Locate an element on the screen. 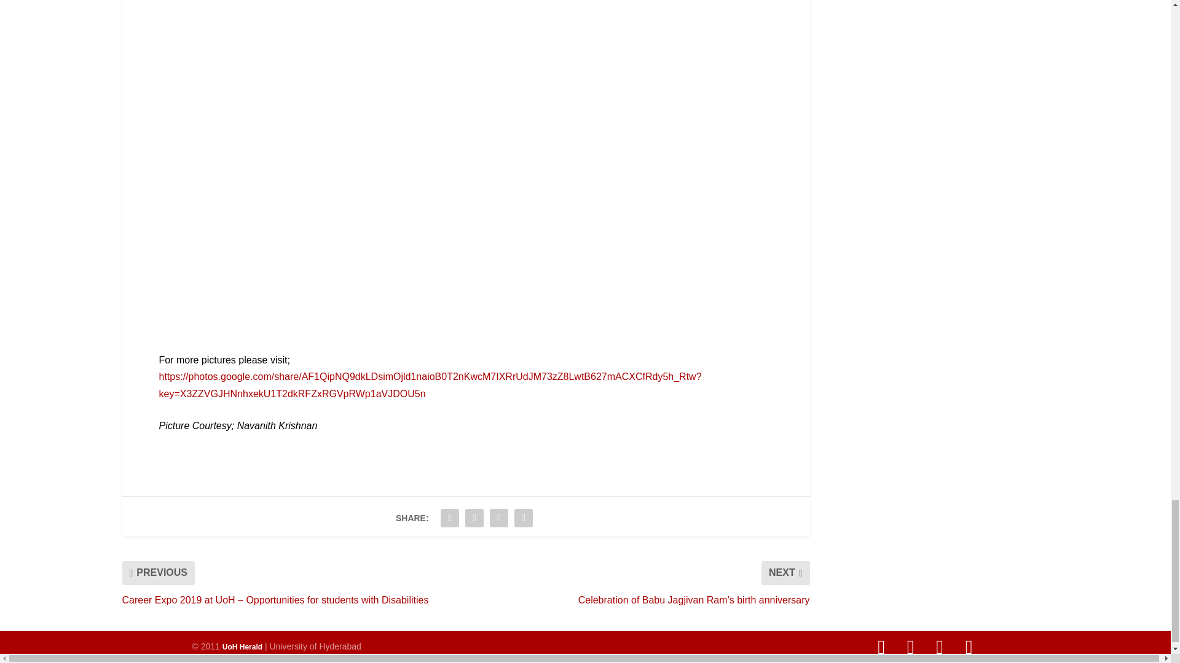 The height and width of the screenshot is (663, 1180). UoH Herald is located at coordinates (242, 646).